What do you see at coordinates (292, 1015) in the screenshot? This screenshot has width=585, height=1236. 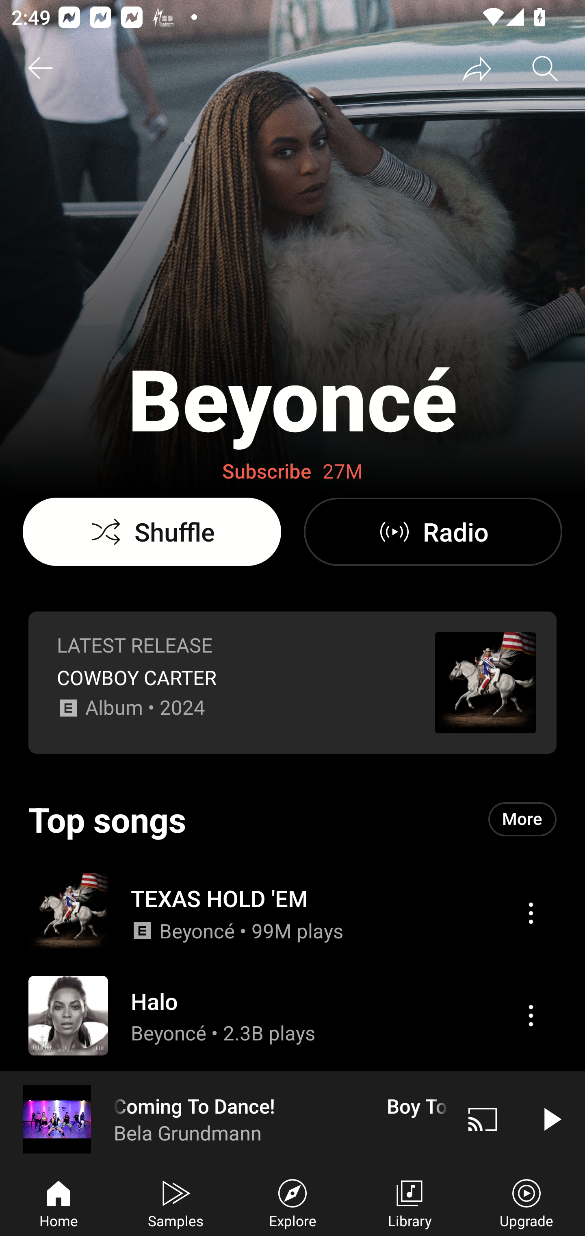 I see `Action menu` at bounding box center [292, 1015].